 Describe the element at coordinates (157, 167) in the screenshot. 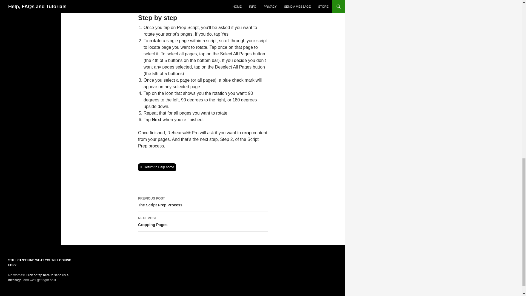

I see `Play` at that location.